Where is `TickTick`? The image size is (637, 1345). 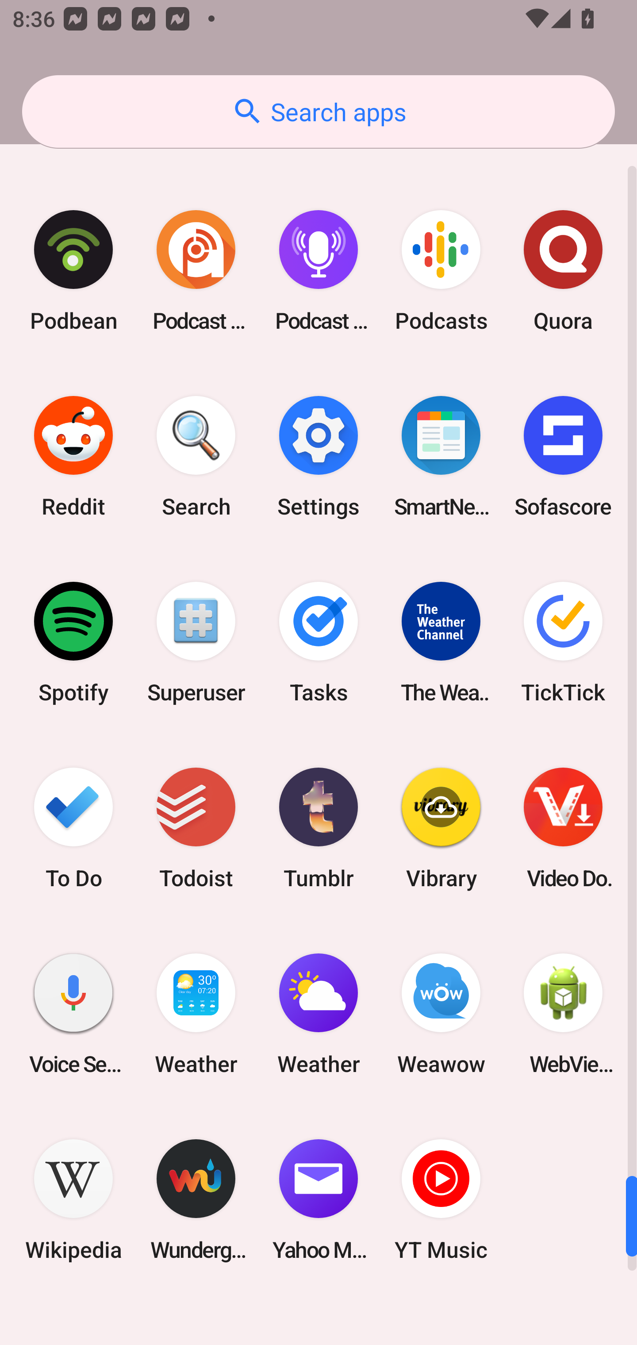 TickTick is located at coordinates (563, 642).